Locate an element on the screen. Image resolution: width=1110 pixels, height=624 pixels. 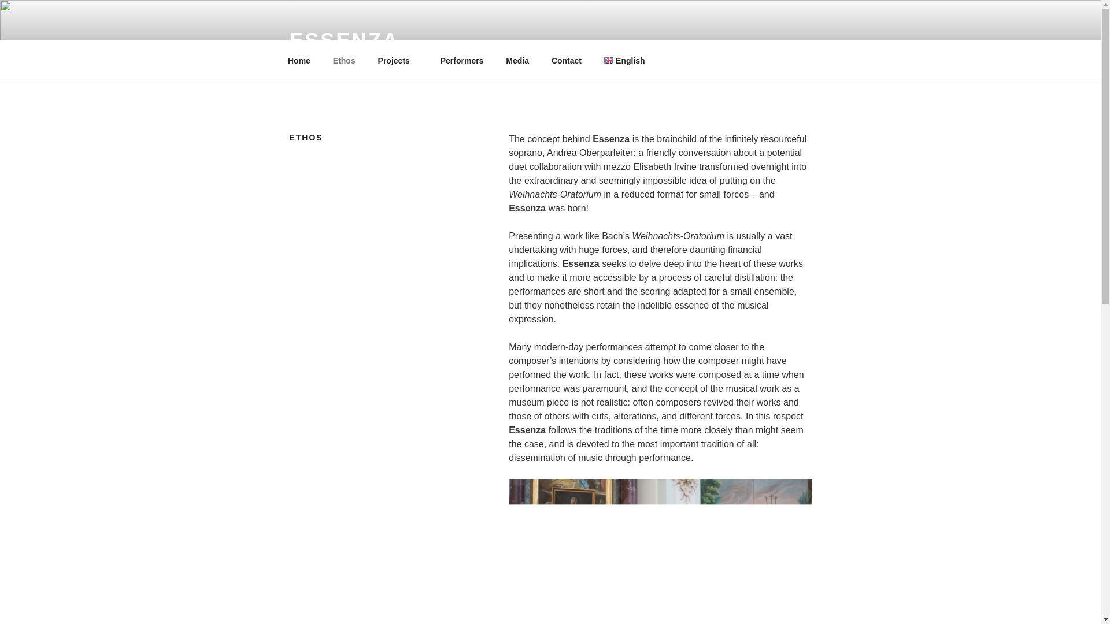
Home is located at coordinates (299, 60).